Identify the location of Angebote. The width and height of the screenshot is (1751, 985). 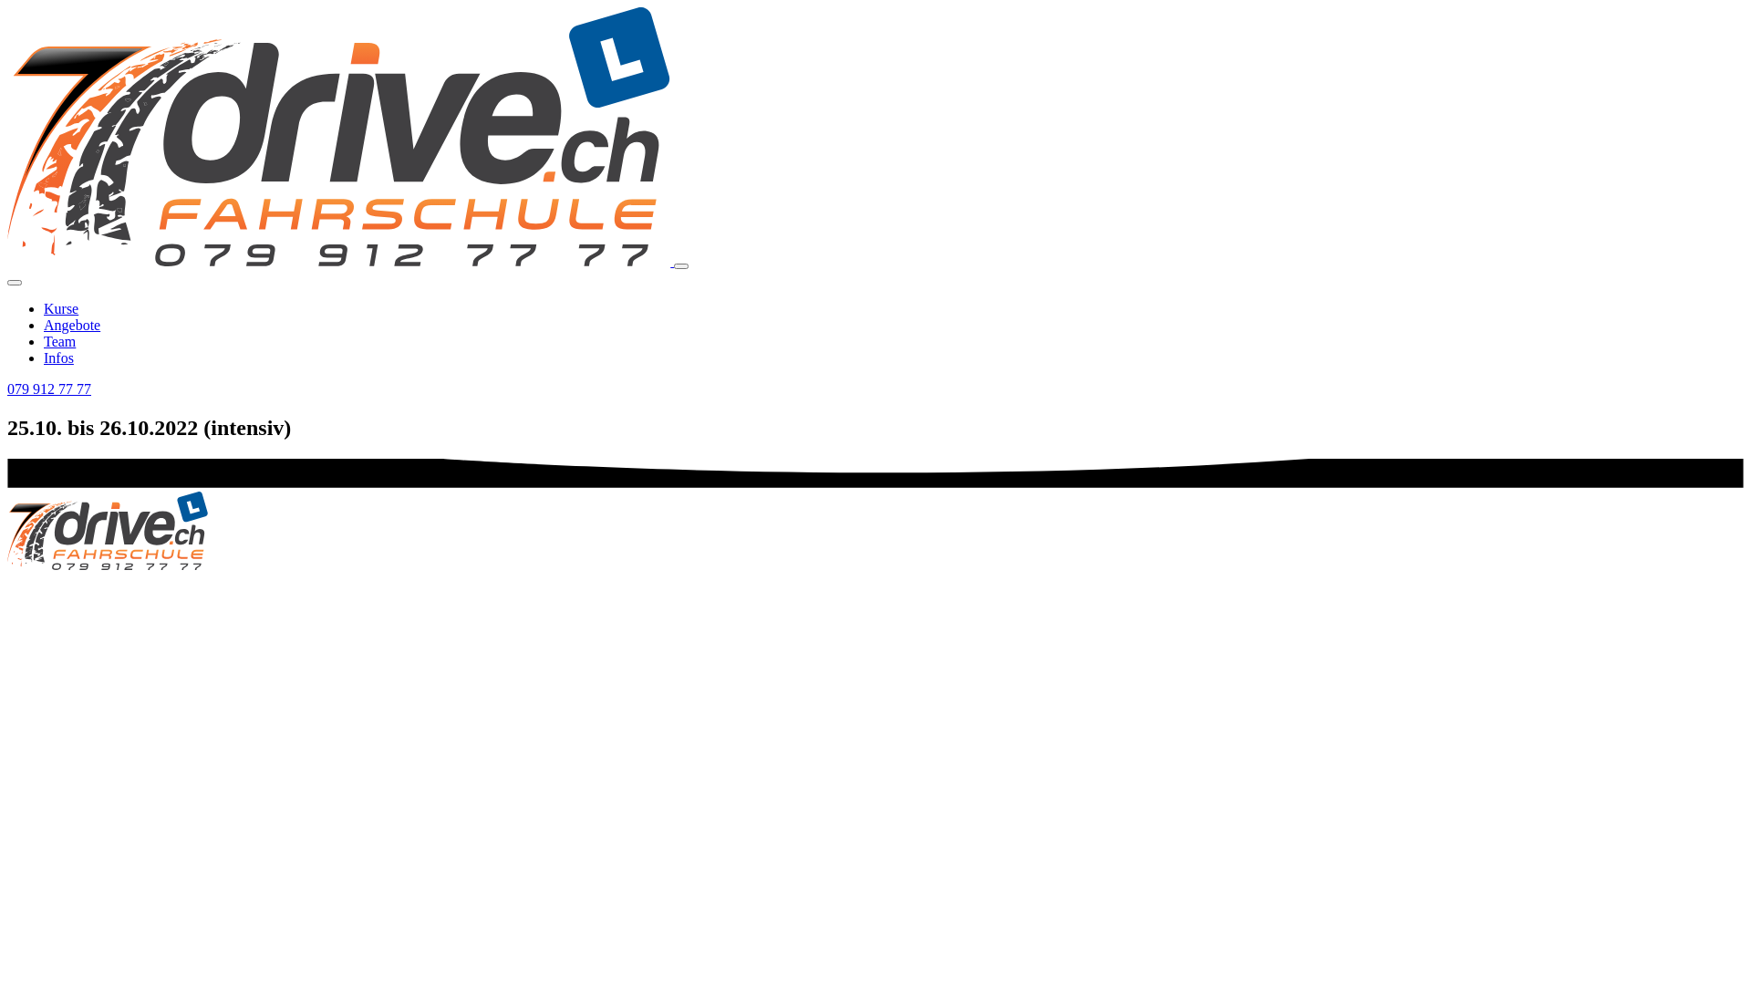
(72, 325).